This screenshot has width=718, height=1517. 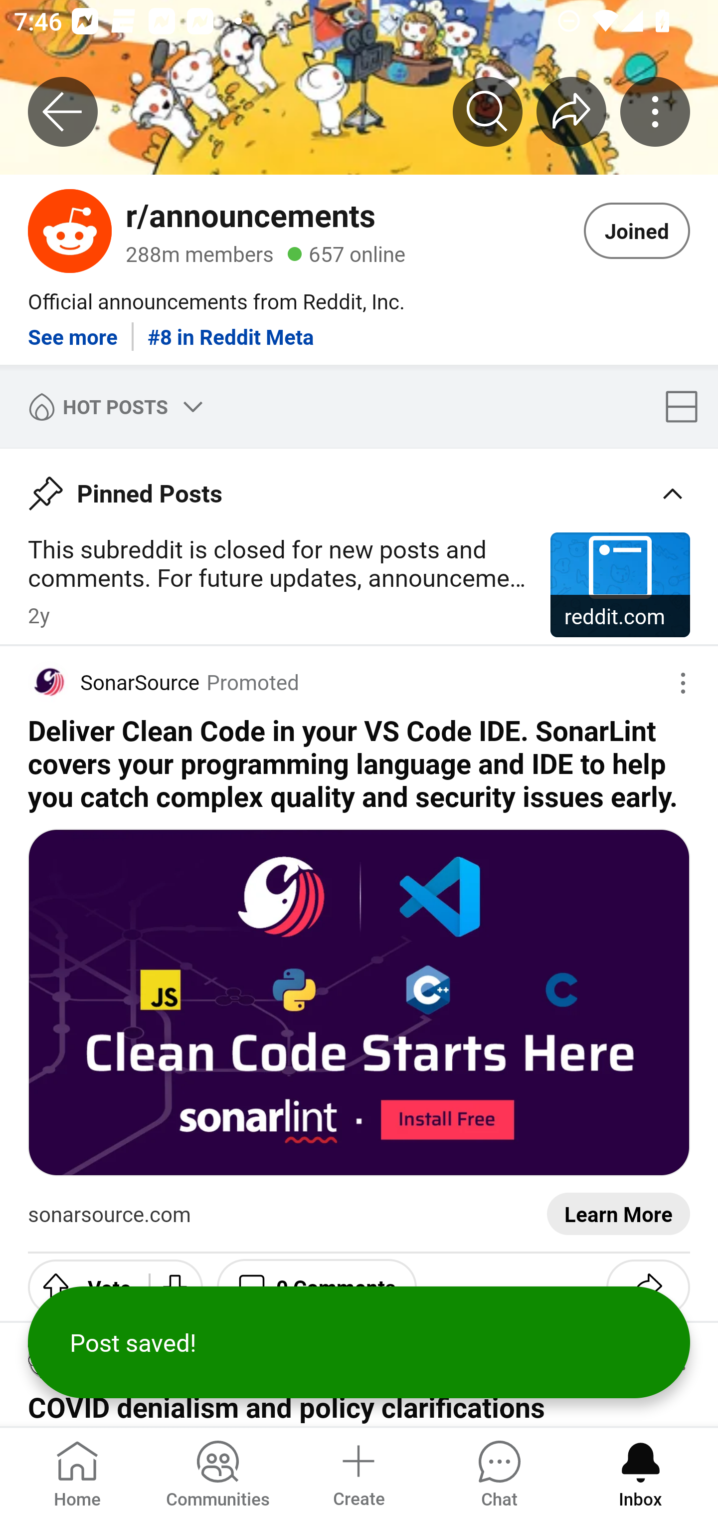 What do you see at coordinates (655, 111) in the screenshot?
I see `More community actions` at bounding box center [655, 111].